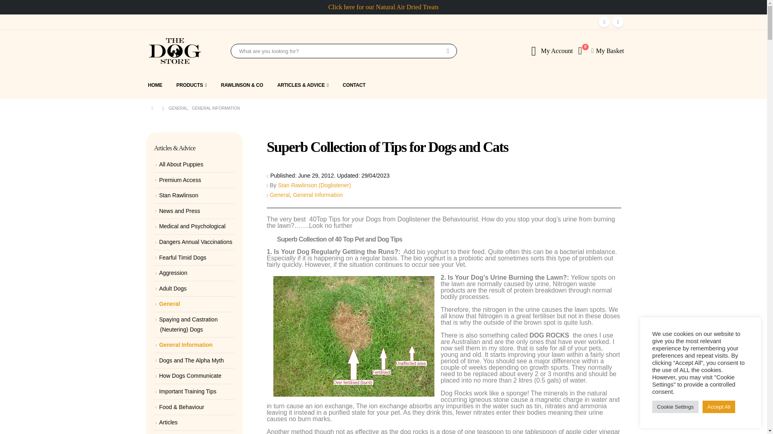 The image size is (773, 434). What do you see at coordinates (383, 6) in the screenshot?
I see `Click here for our Natural Air Dried Treats` at bounding box center [383, 6].